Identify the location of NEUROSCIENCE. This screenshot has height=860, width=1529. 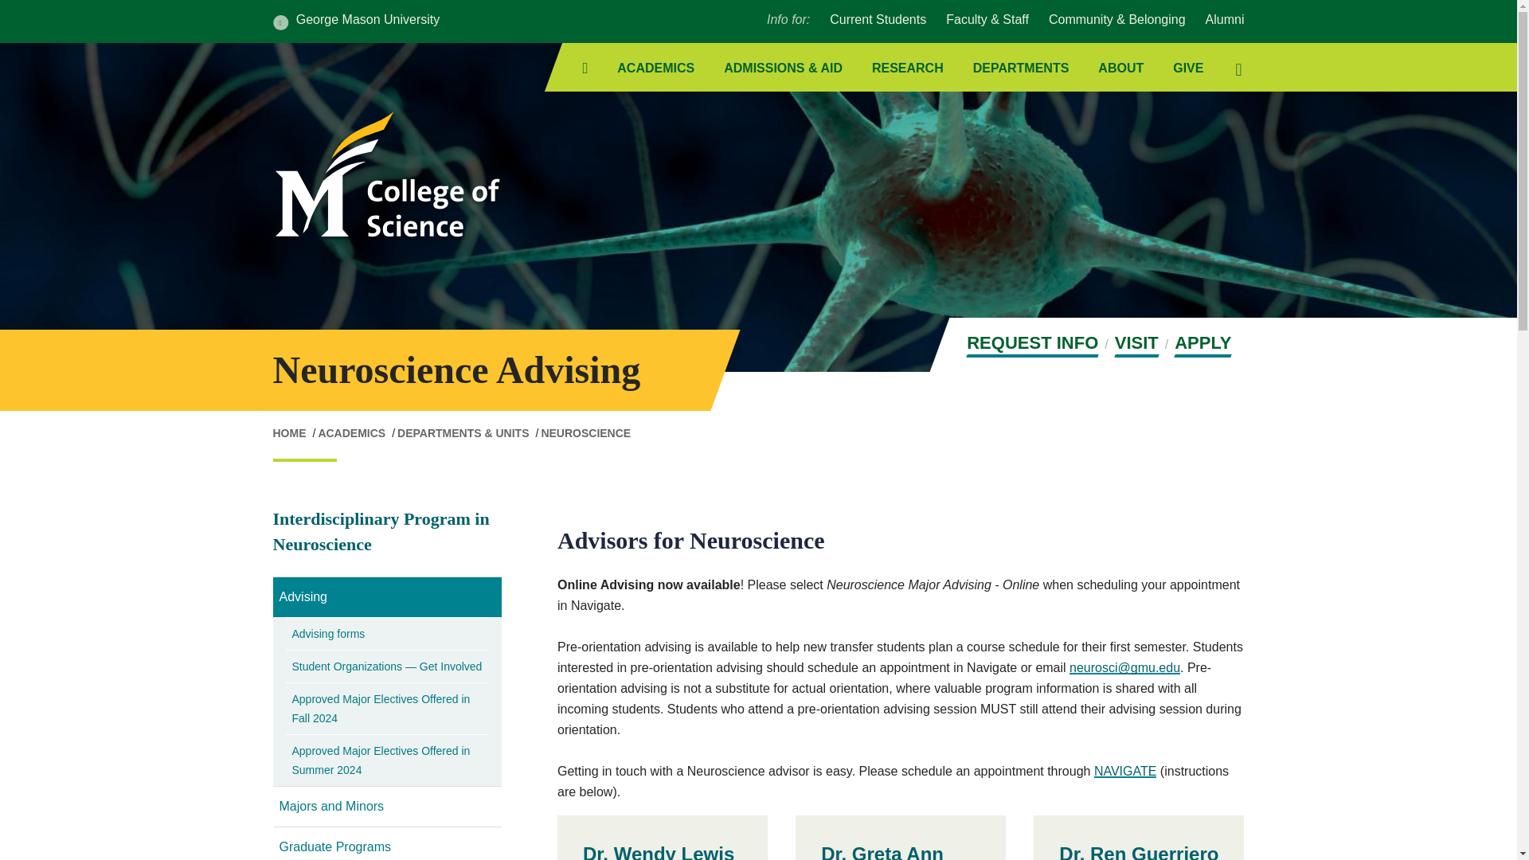
(585, 432).